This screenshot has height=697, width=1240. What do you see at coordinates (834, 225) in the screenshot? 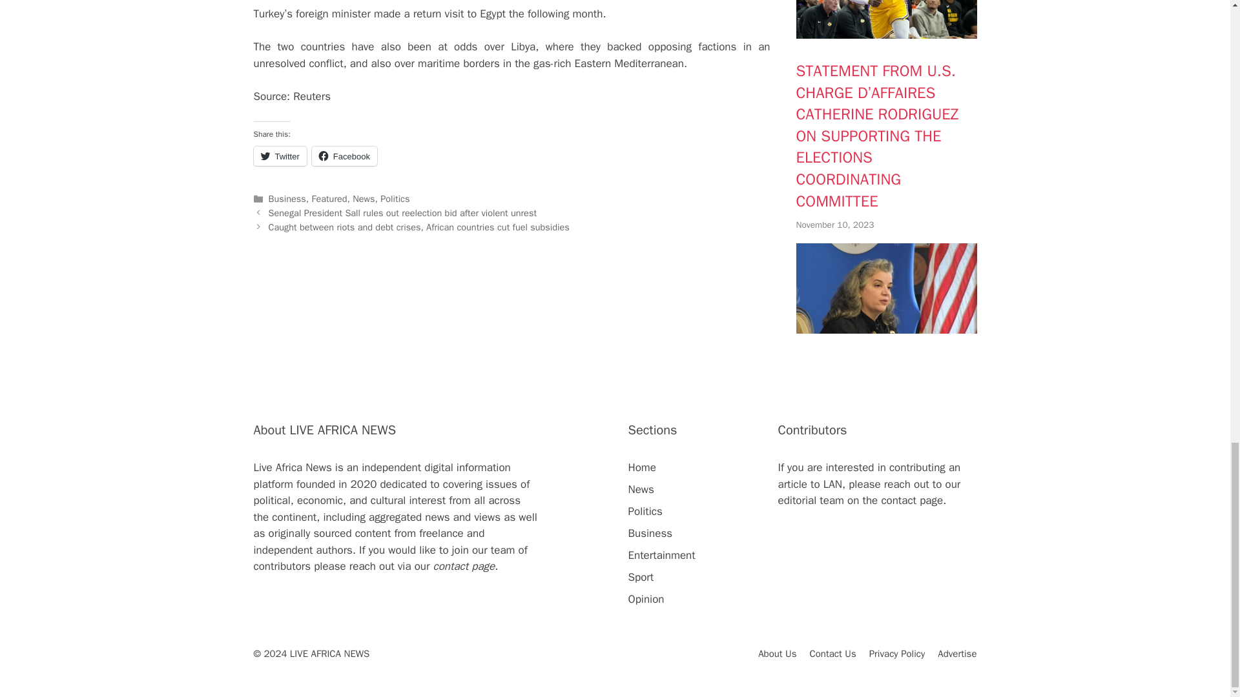
I see `4:58 pm` at bounding box center [834, 225].